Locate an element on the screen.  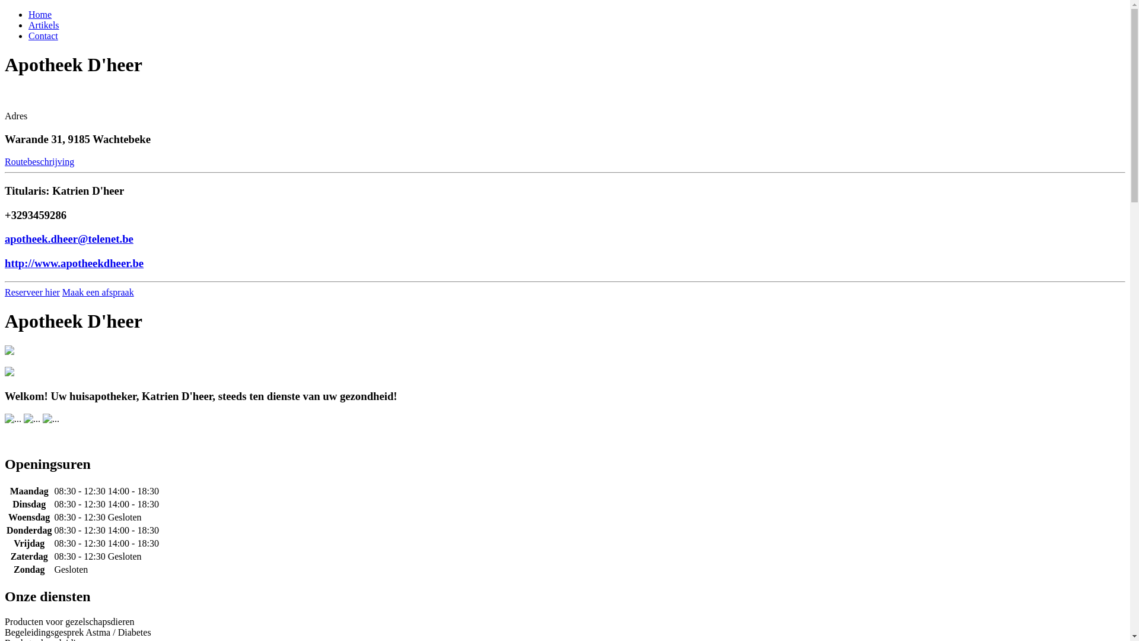
Artikels is located at coordinates (44, 25).